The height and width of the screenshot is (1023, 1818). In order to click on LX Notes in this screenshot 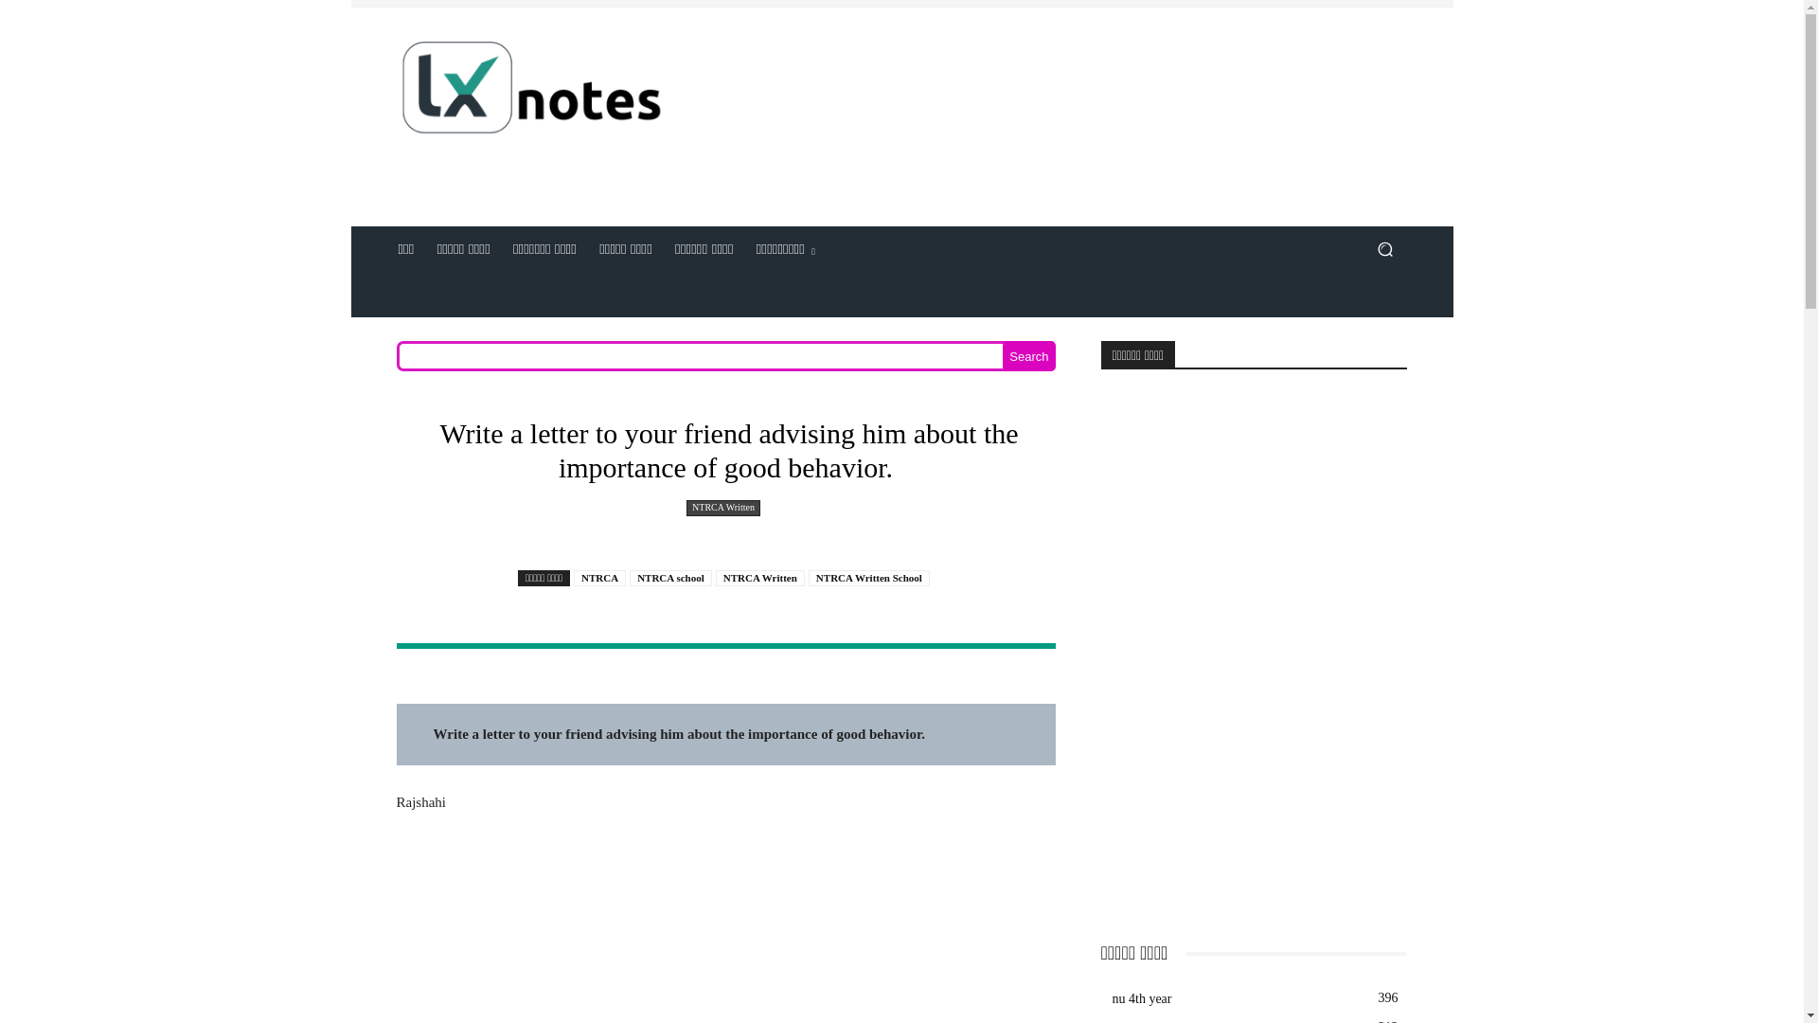, I will do `click(531, 94)`.